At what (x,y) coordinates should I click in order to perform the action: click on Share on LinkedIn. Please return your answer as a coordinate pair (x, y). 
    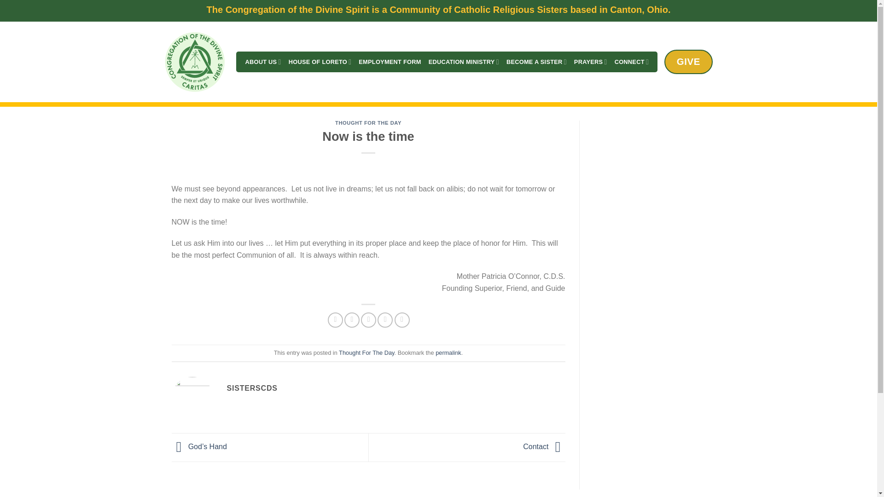
    Looking at the image, I should click on (402, 320).